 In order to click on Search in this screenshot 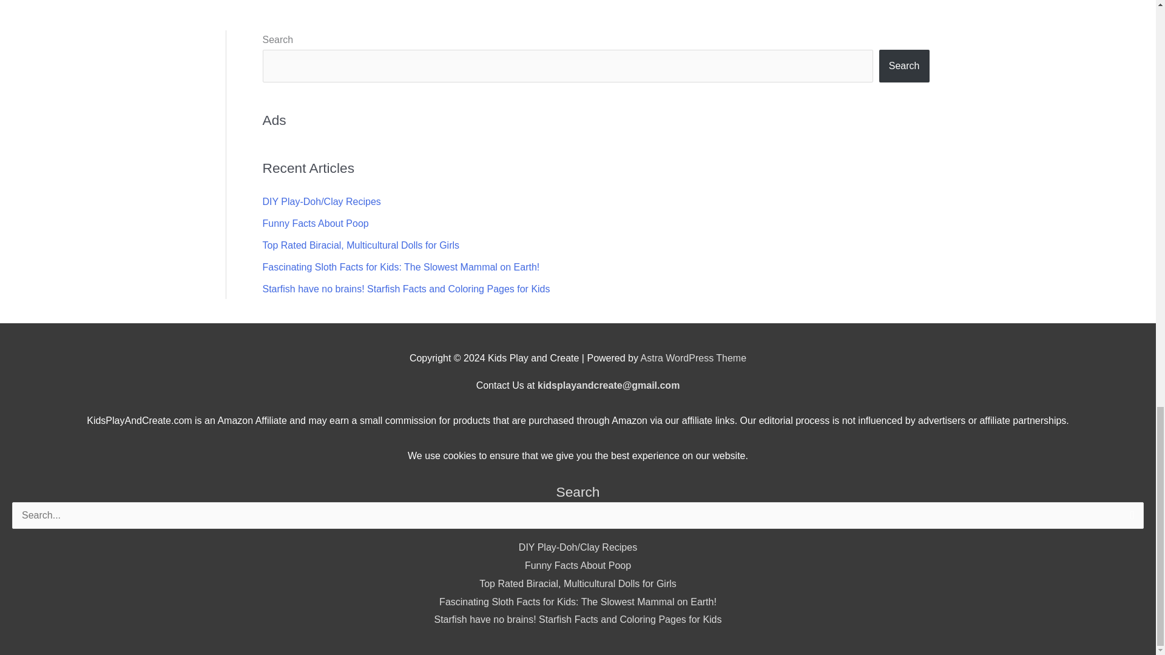, I will do `click(904, 66)`.